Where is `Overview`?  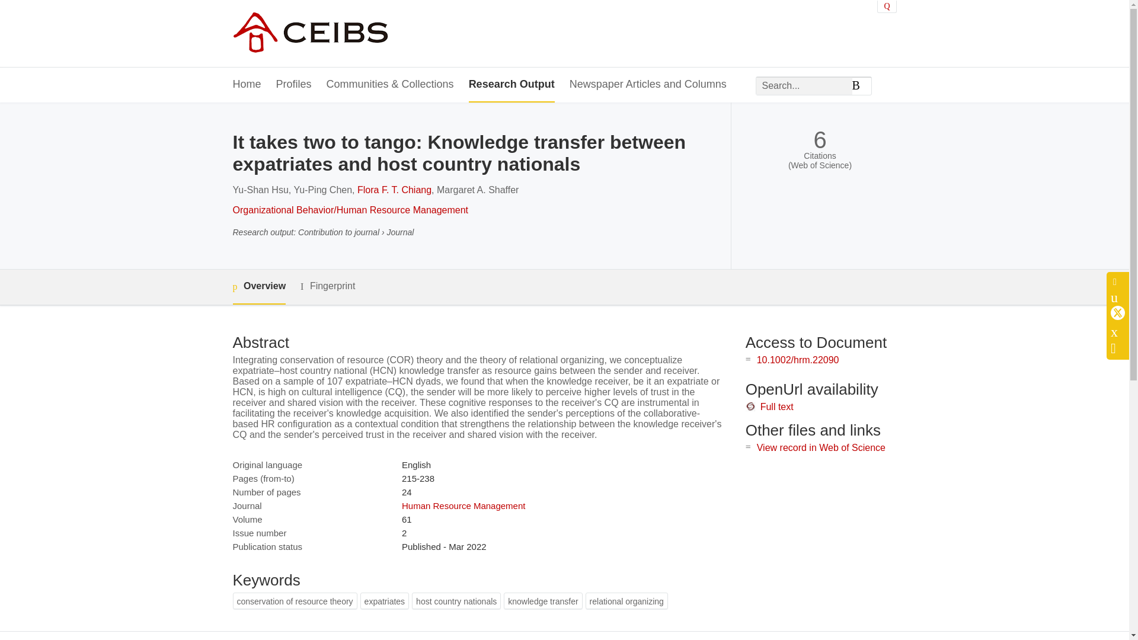 Overview is located at coordinates (258, 287).